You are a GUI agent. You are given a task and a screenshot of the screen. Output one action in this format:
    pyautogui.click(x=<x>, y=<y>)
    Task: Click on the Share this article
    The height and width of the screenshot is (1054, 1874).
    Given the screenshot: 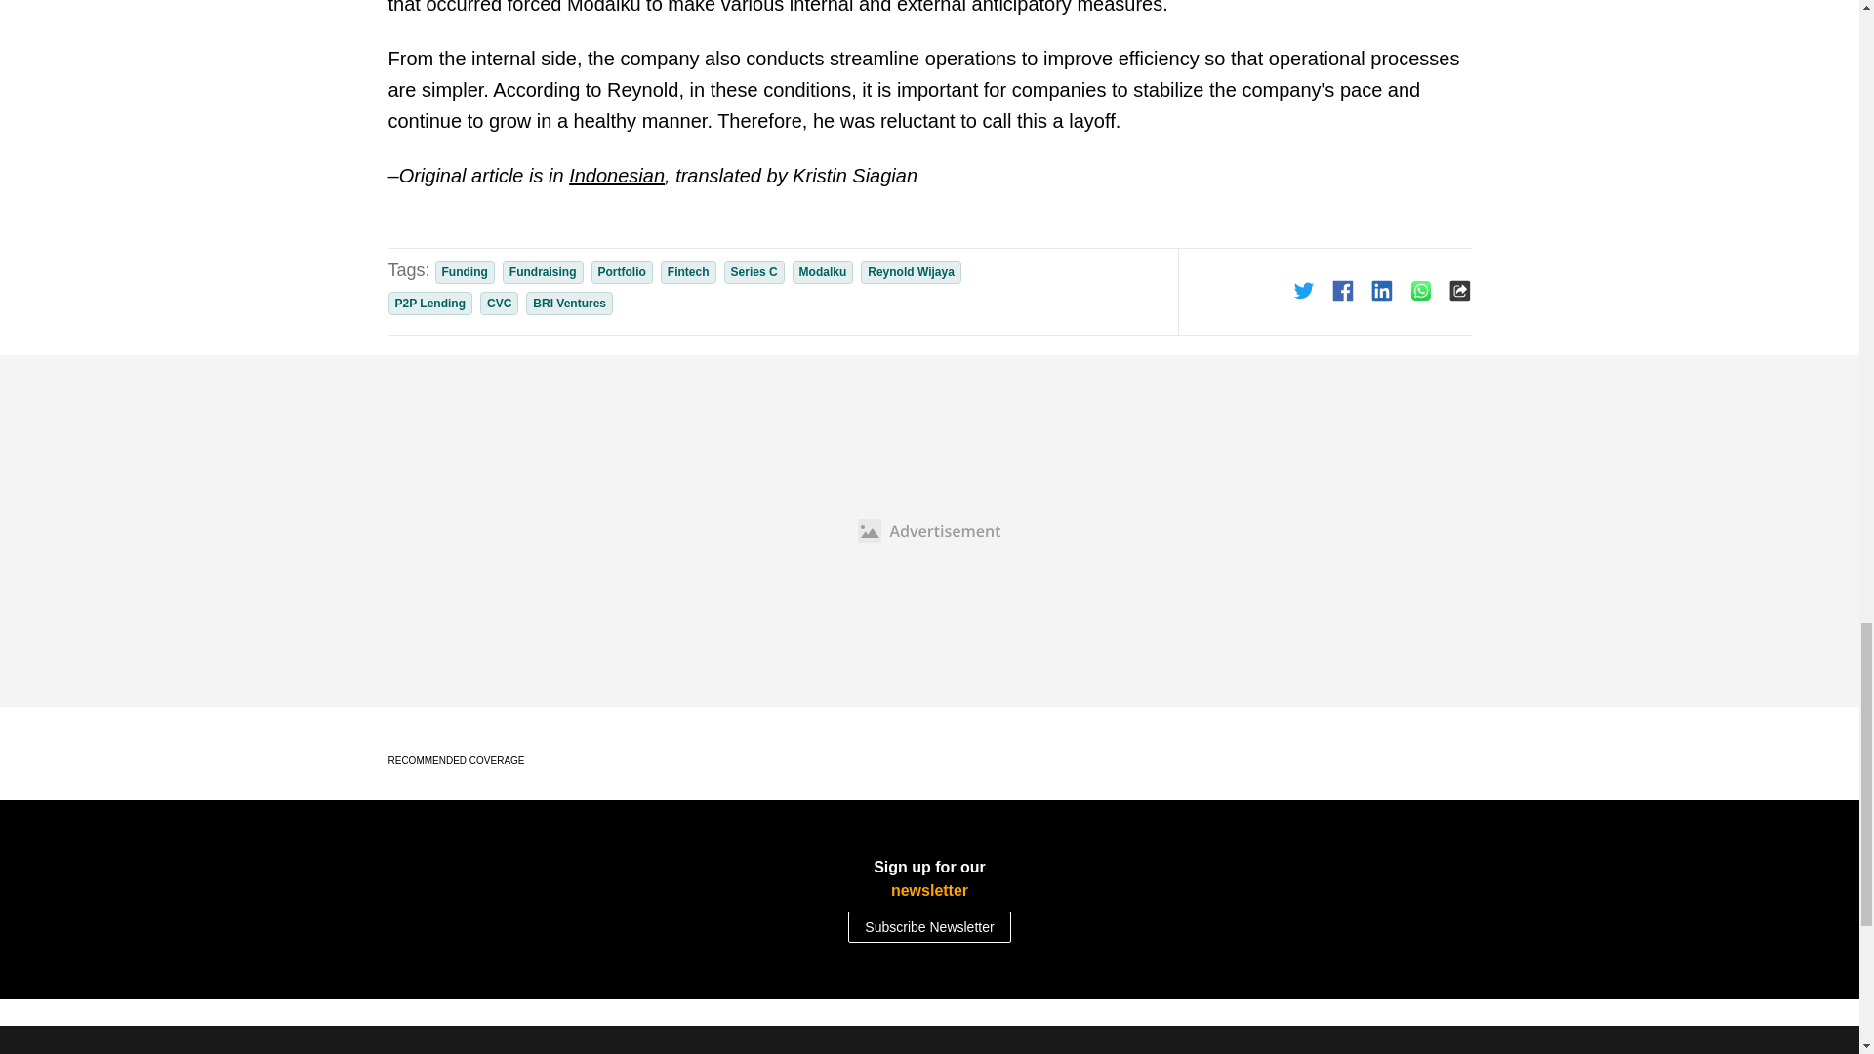 What is the action you would take?
    pyautogui.click(x=1421, y=291)
    